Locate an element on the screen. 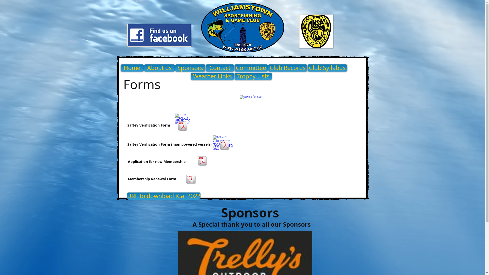 This screenshot has height=275, width=489. safety verification form - motor powered is located at coordinates (183, 127).